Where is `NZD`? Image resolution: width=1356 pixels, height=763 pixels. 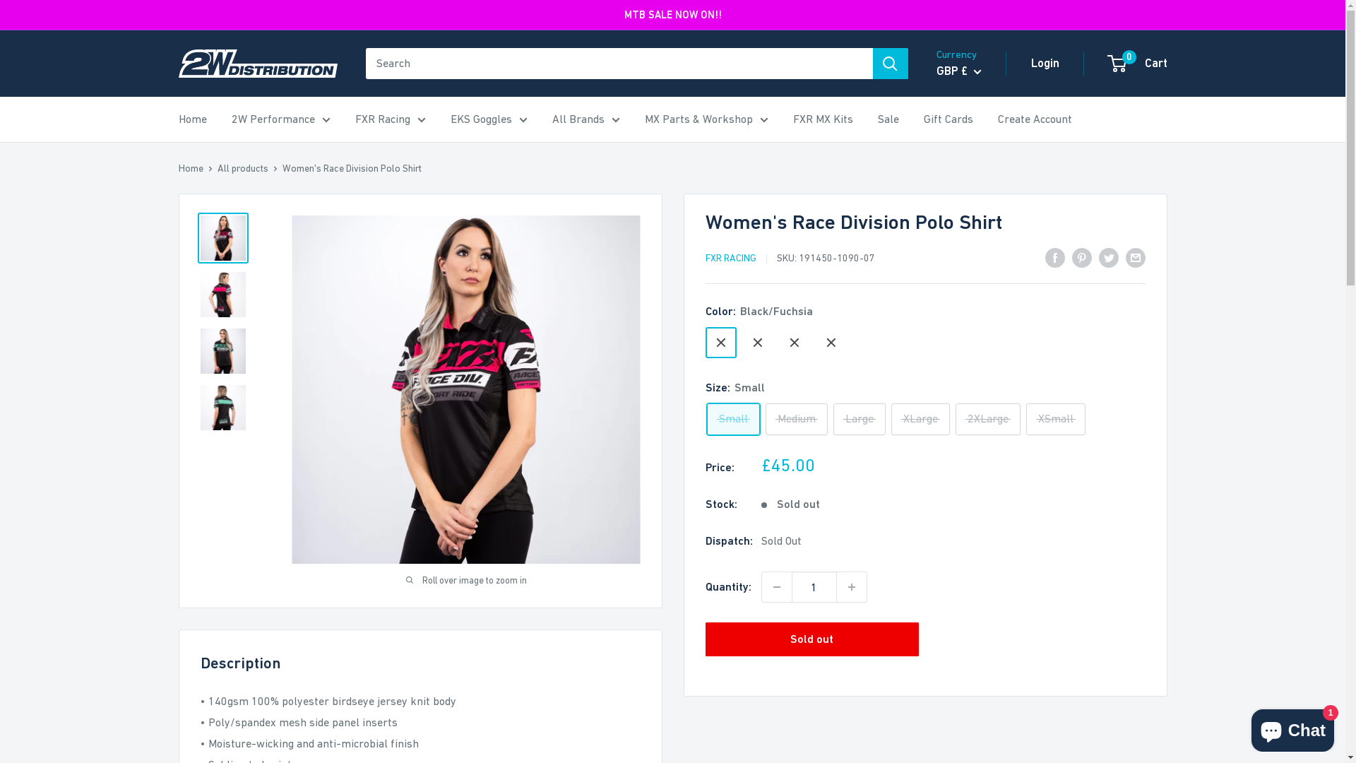 NZD is located at coordinates (977, 409).